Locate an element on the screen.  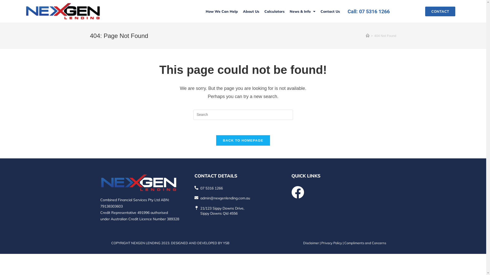
Calculators is located at coordinates (275, 11).